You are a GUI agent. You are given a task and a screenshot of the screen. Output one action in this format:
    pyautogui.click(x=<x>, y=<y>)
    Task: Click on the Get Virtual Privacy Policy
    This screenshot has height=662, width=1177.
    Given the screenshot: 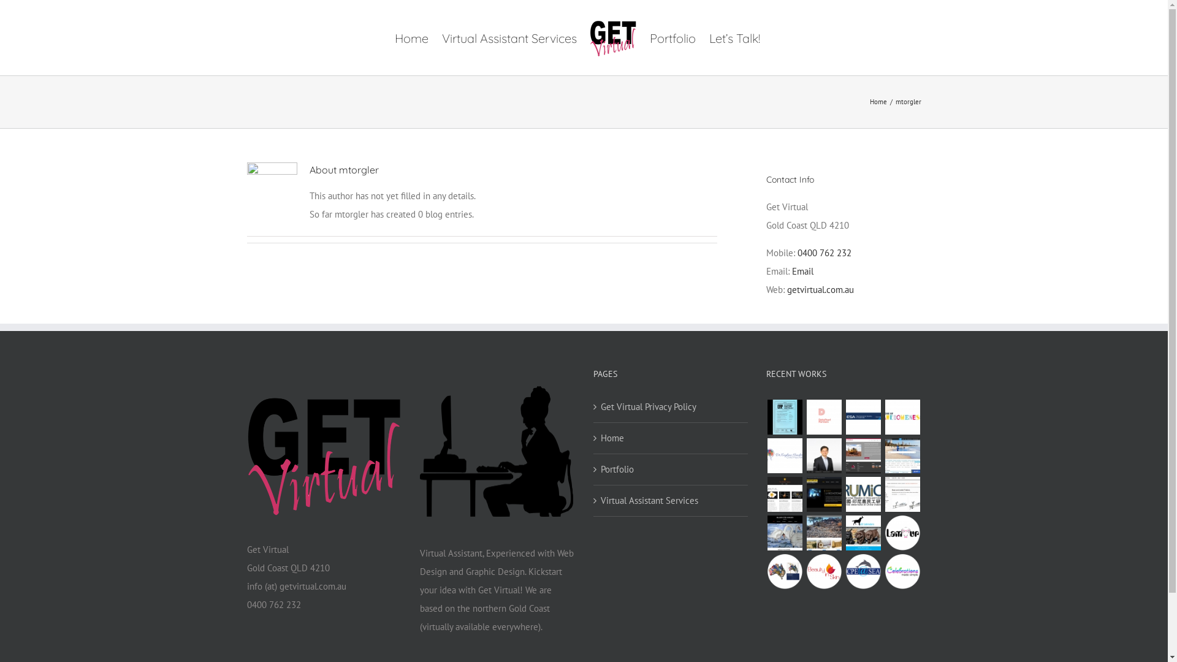 What is the action you would take?
    pyautogui.click(x=671, y=407)
    